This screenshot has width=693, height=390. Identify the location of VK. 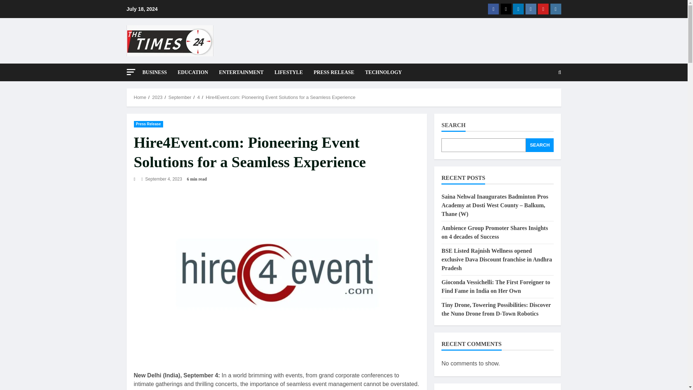
(531, 9).